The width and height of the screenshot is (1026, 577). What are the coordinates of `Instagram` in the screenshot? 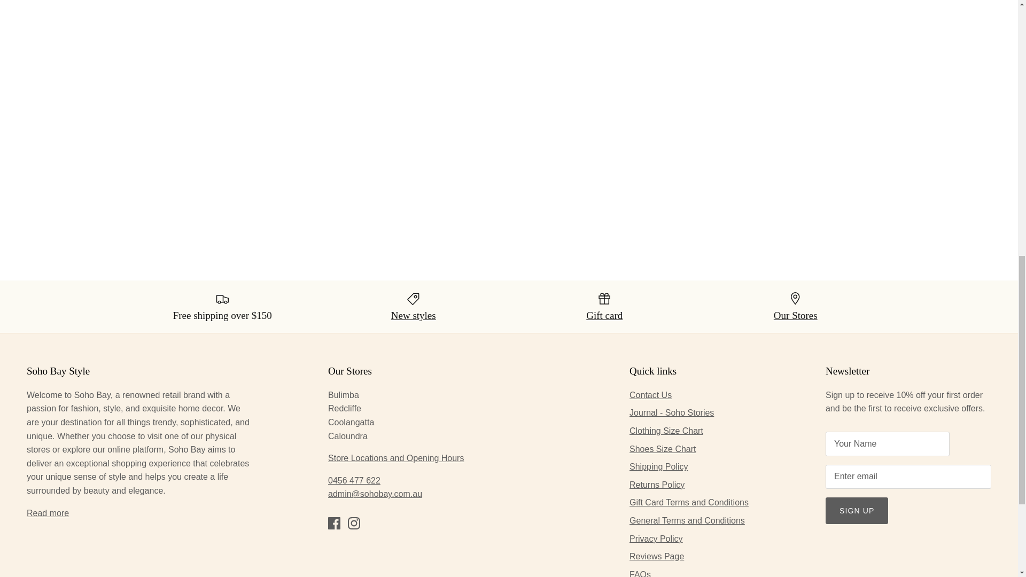 It's located at (354, 523).